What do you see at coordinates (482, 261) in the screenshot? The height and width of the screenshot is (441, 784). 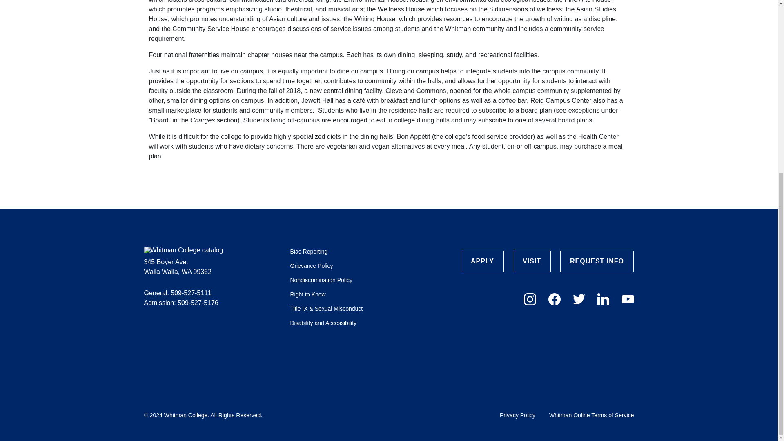 I see `Apply` at bounding box center [482, 261].